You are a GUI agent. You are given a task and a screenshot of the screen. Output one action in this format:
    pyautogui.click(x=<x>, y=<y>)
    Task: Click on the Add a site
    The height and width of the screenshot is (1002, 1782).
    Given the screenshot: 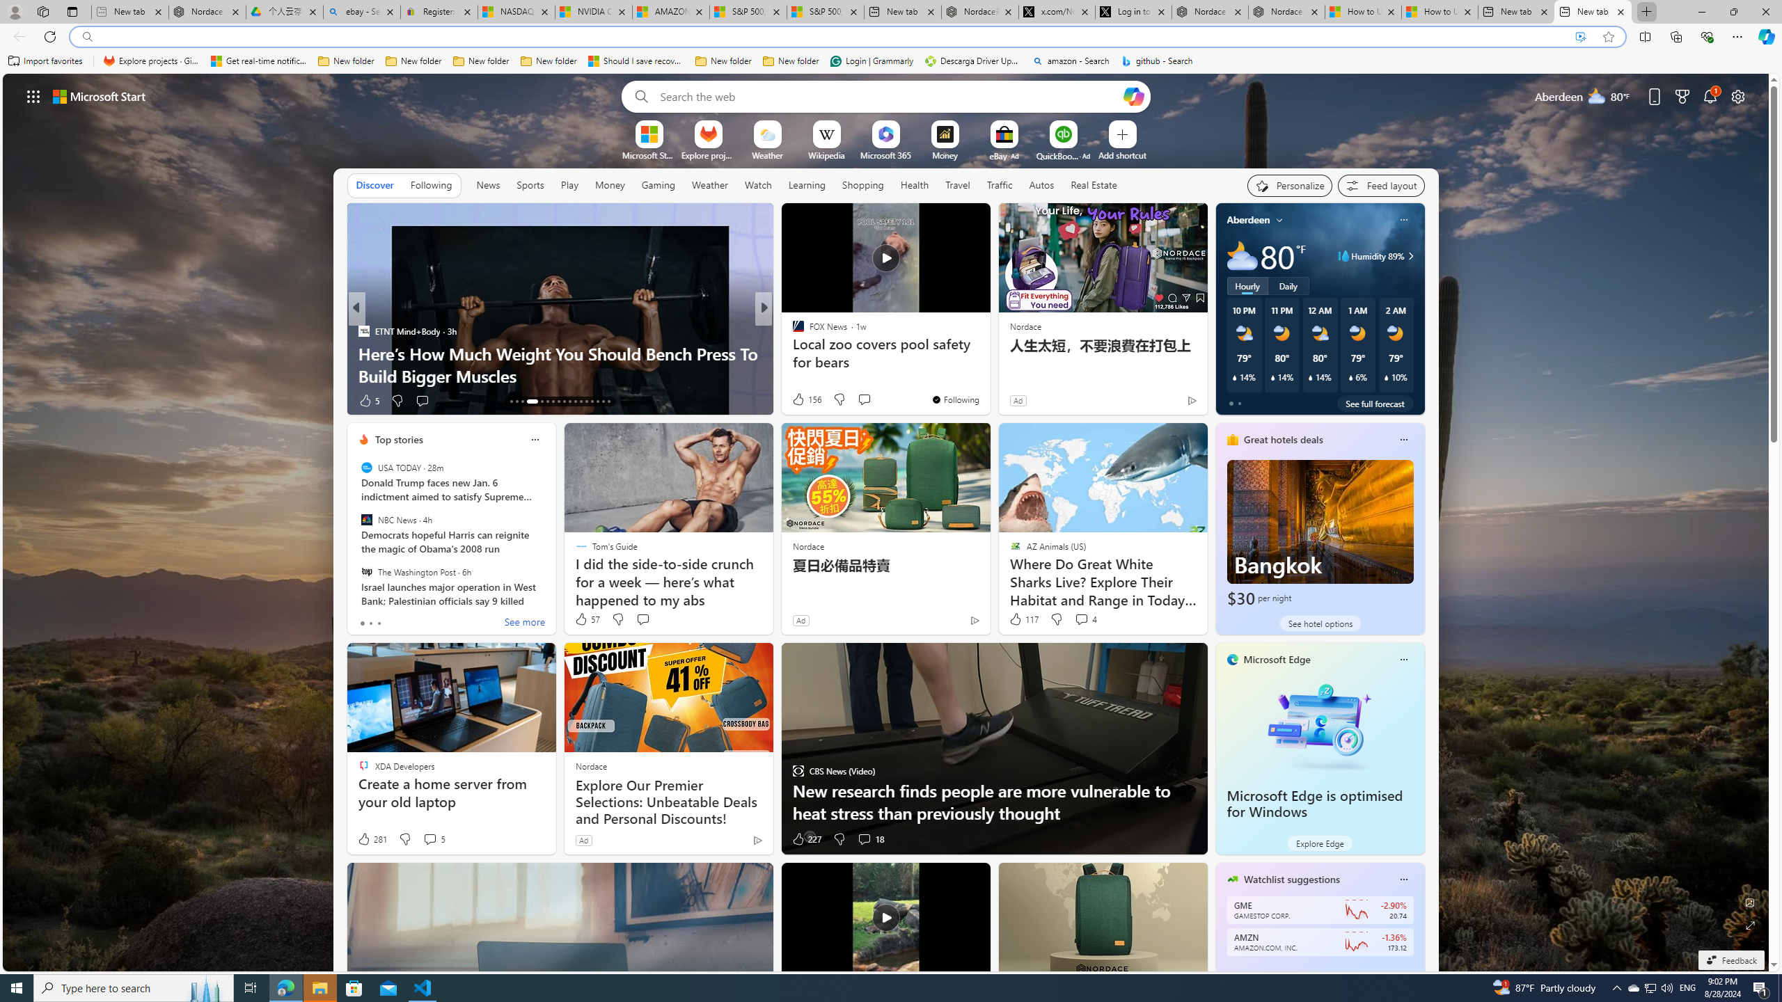 What is the action you would take?
    pyautogui.click(x=1121, y=154)
    